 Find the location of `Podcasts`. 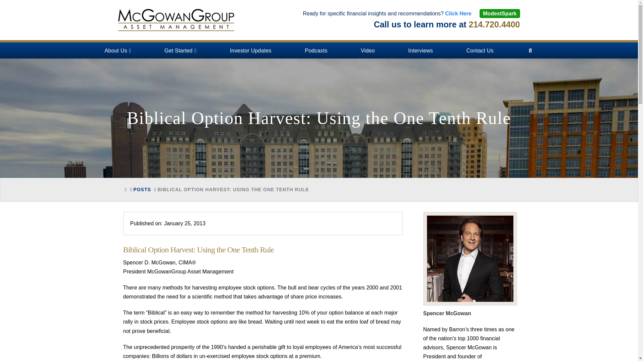

Podcasts is located at coordinates (316, 50).